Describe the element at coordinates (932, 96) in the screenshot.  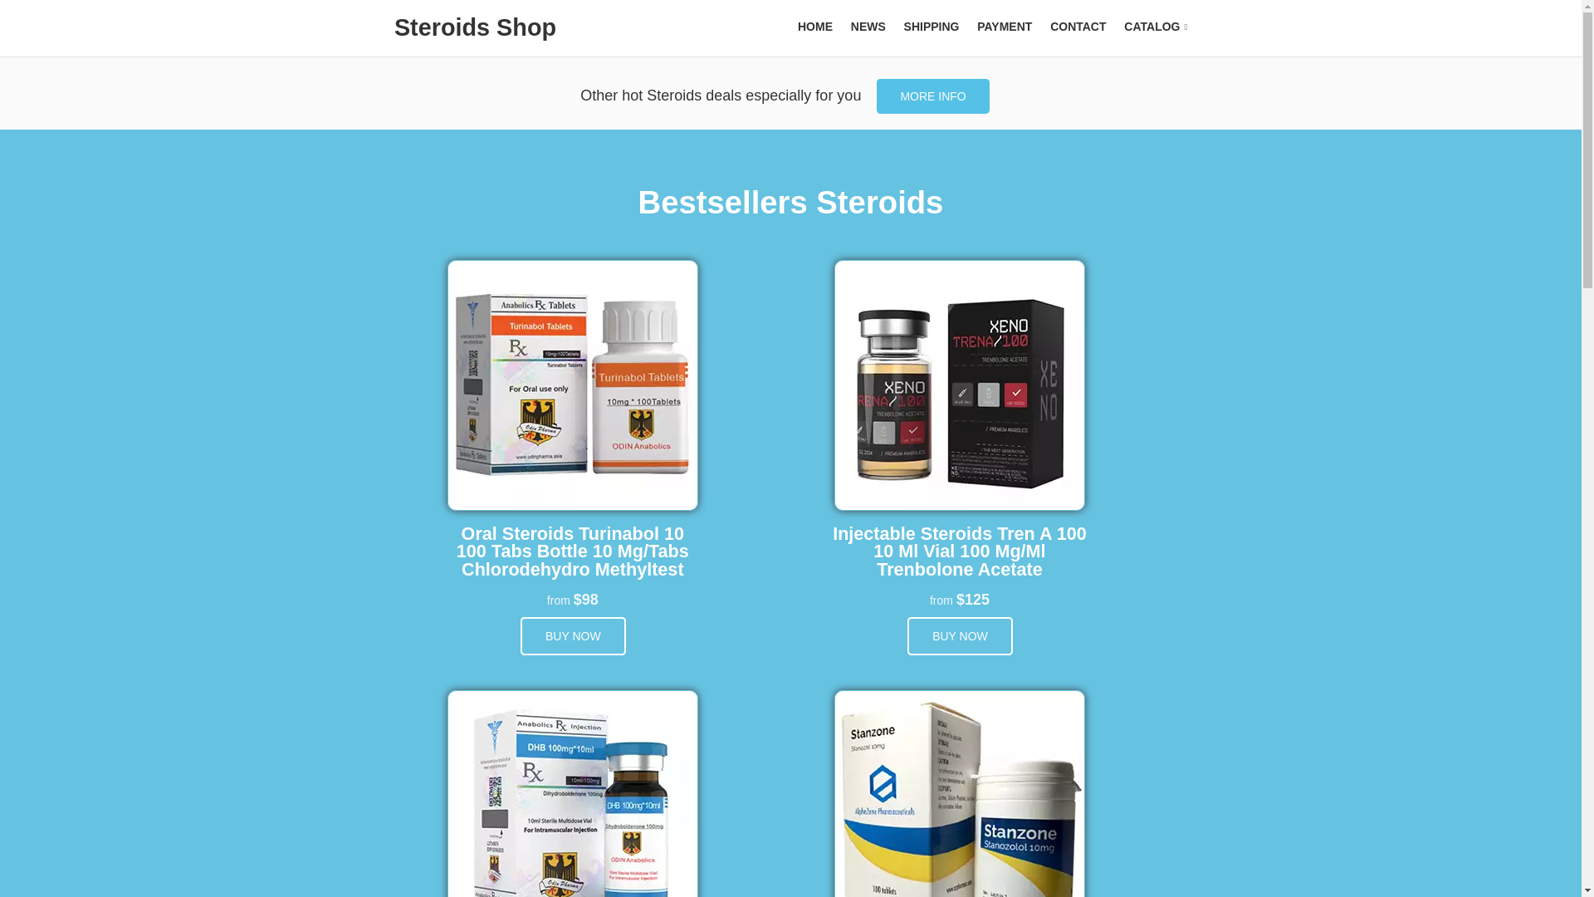
I see `MORE INFO` at that location.